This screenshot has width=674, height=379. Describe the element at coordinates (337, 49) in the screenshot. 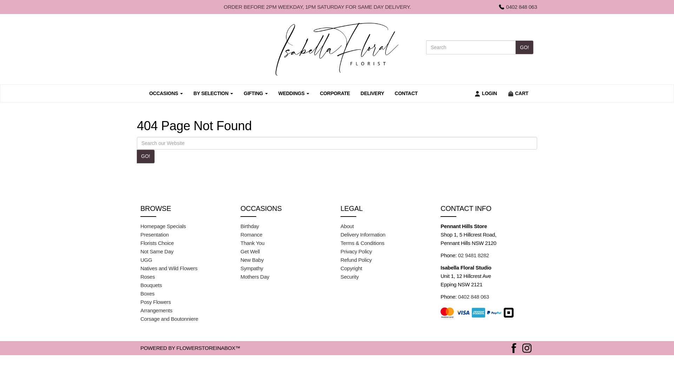

I see `Isabella Floral` at that location.